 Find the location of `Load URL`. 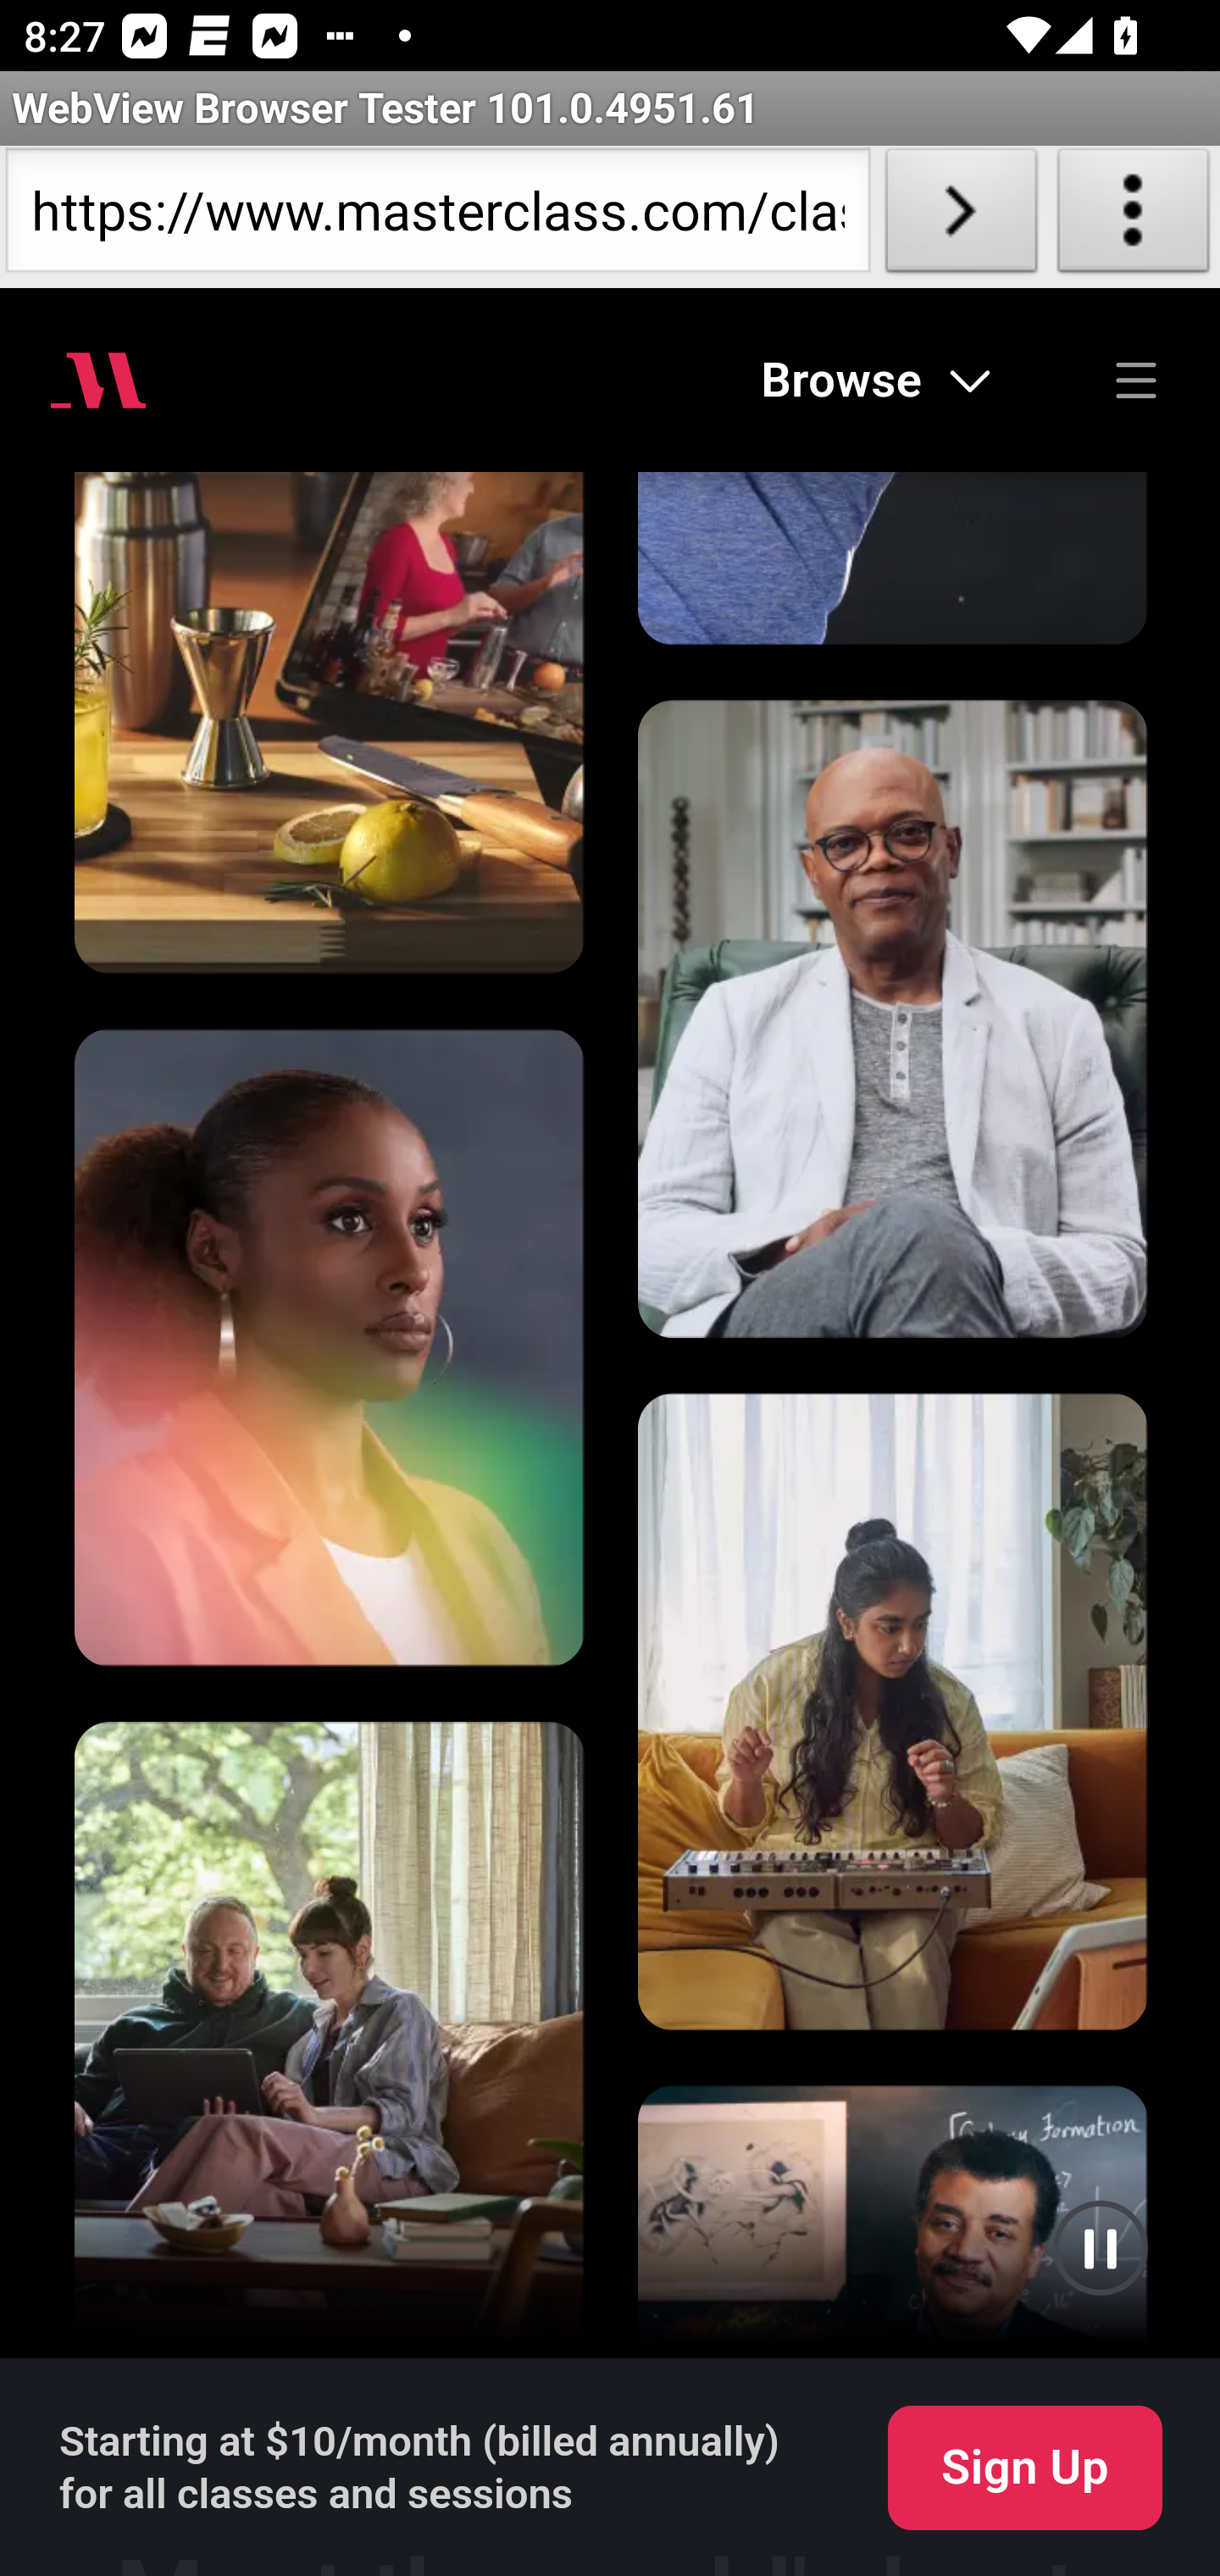

Load URL is located at coordinates (961, 217).